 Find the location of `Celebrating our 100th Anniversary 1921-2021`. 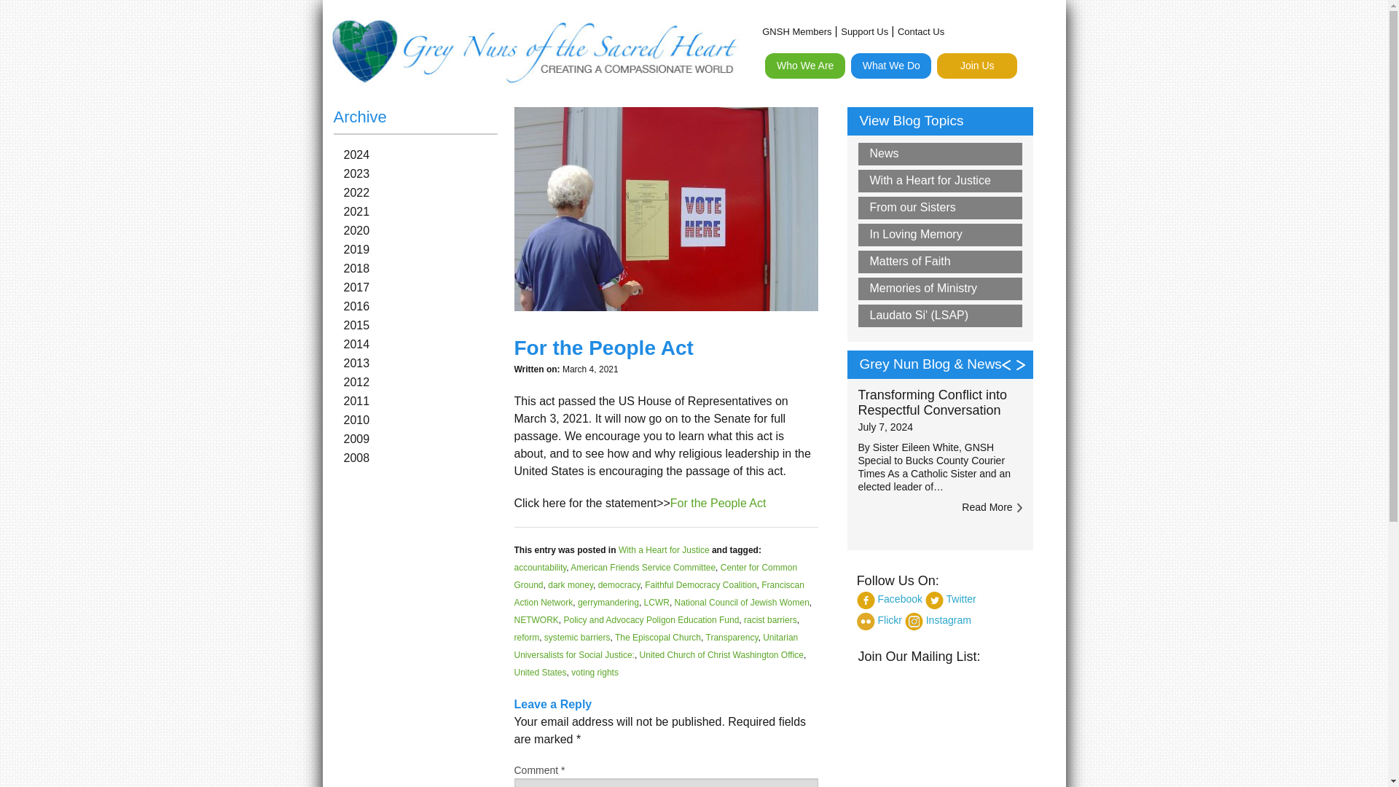

Celebrating our 100th Anniversary 1921-2021 is located at coordinates (848, 100).